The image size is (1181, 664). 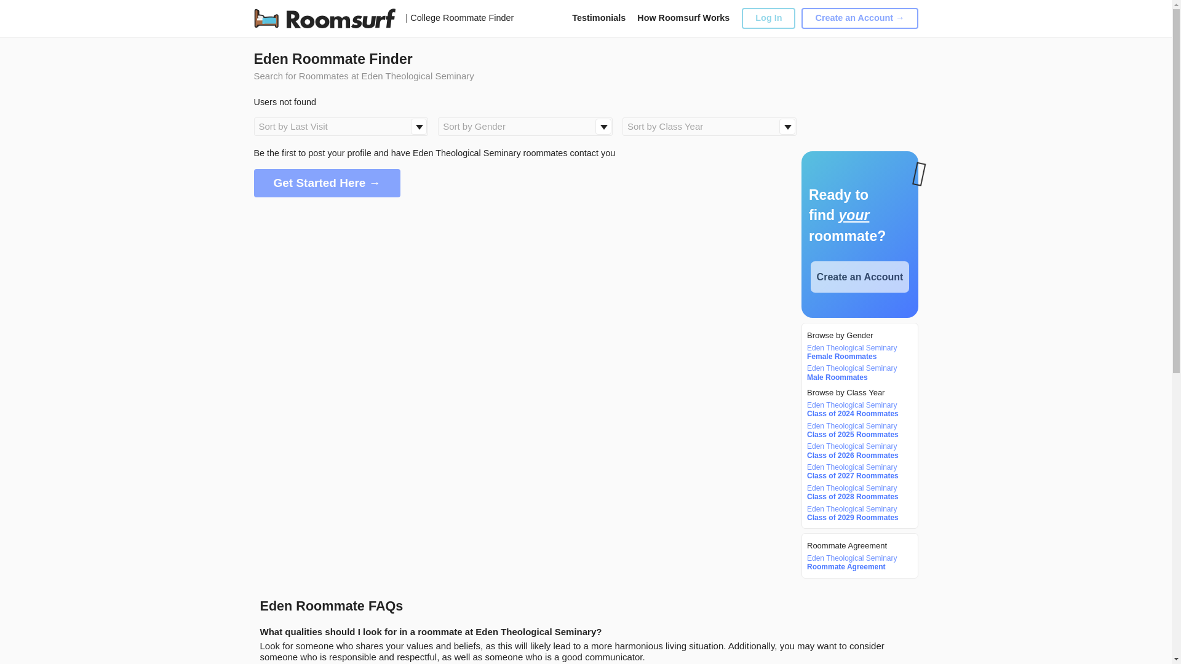 What do you see at coordinates (857, 513) in the screenshot?
I see `Eden Theological Seminary Class of 2029 Roommates` at bounding box center [857, 513].